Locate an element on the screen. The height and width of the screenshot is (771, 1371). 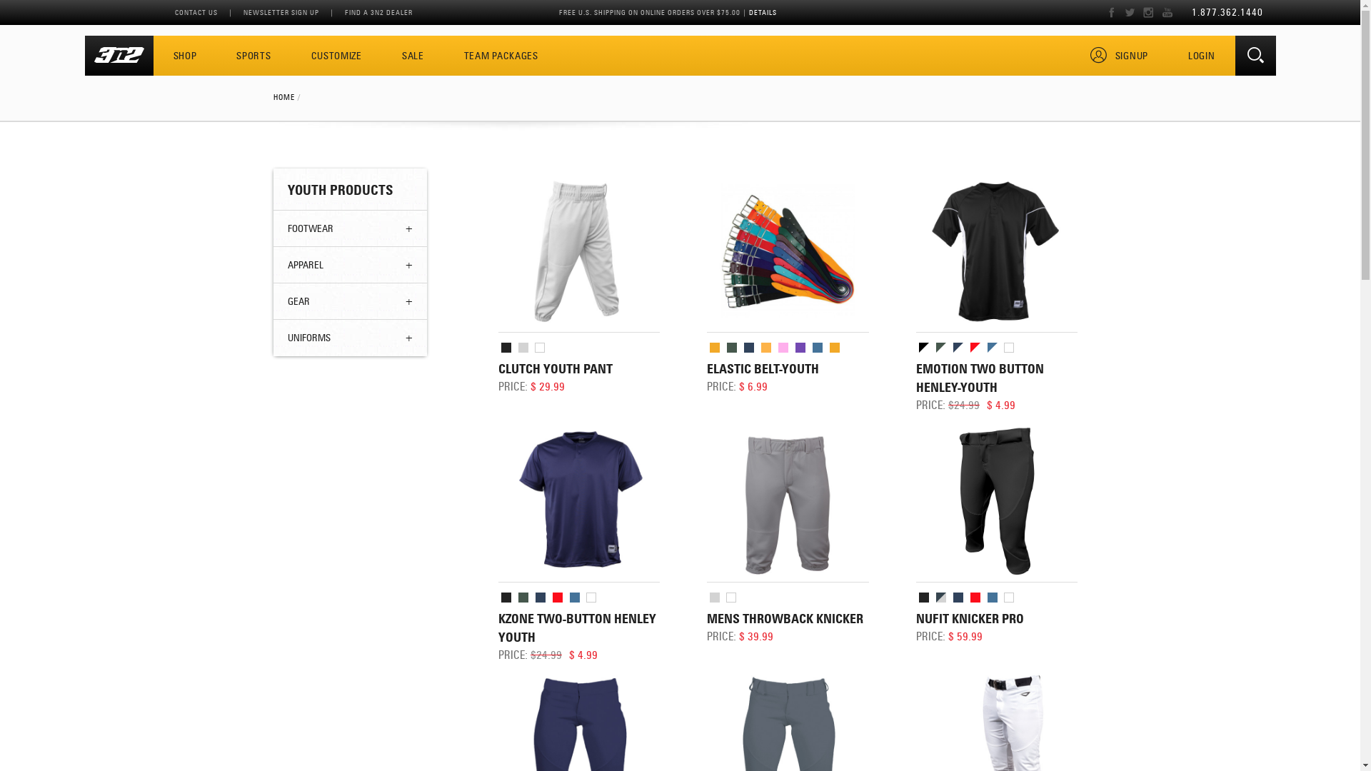
Black is located at coordinates (506, 598).